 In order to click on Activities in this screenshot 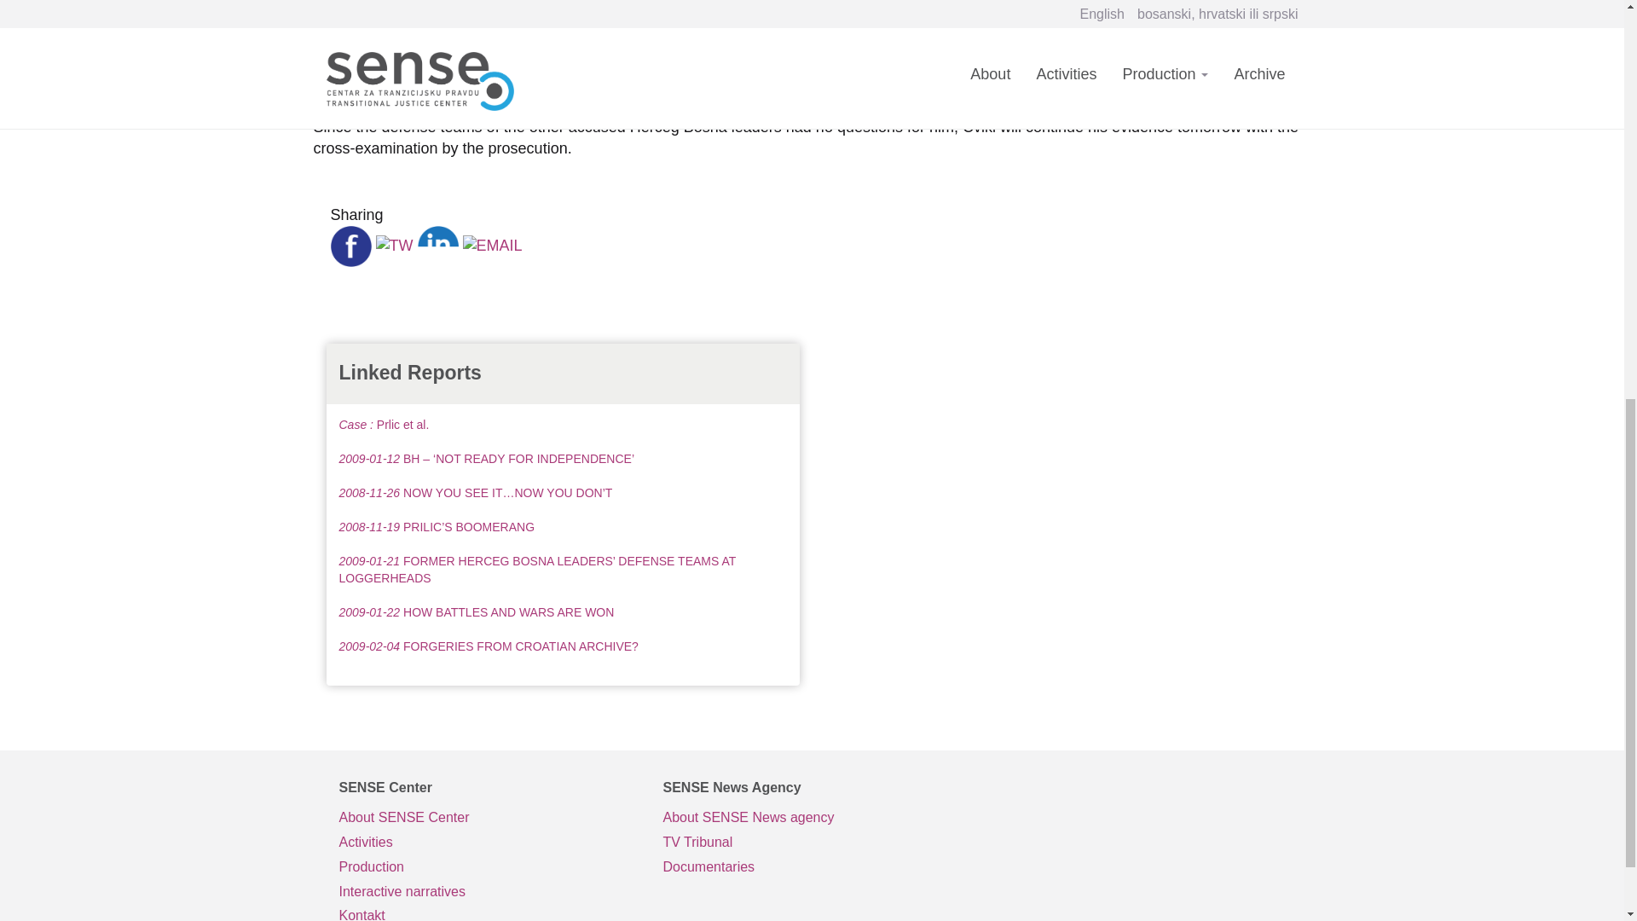, I will do `click(488, 843)`.